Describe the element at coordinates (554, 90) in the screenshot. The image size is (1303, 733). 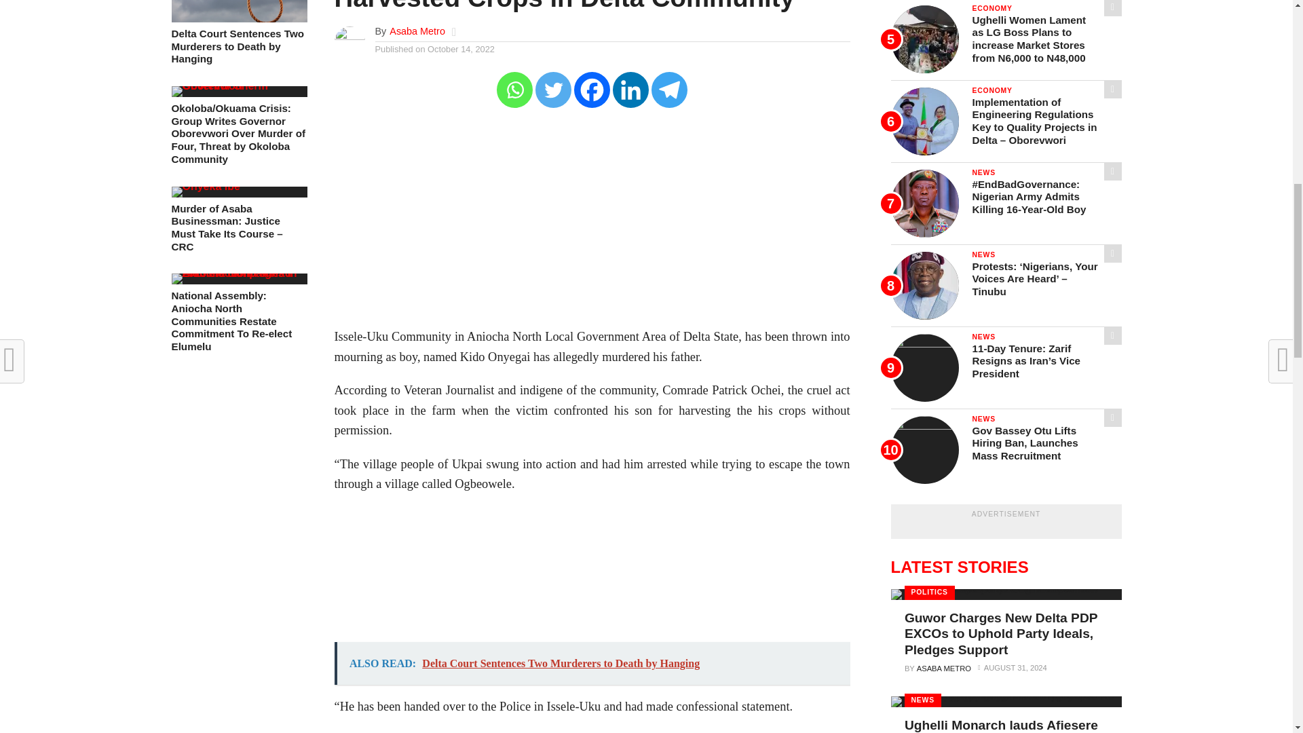
I see `Twitter` at that location.